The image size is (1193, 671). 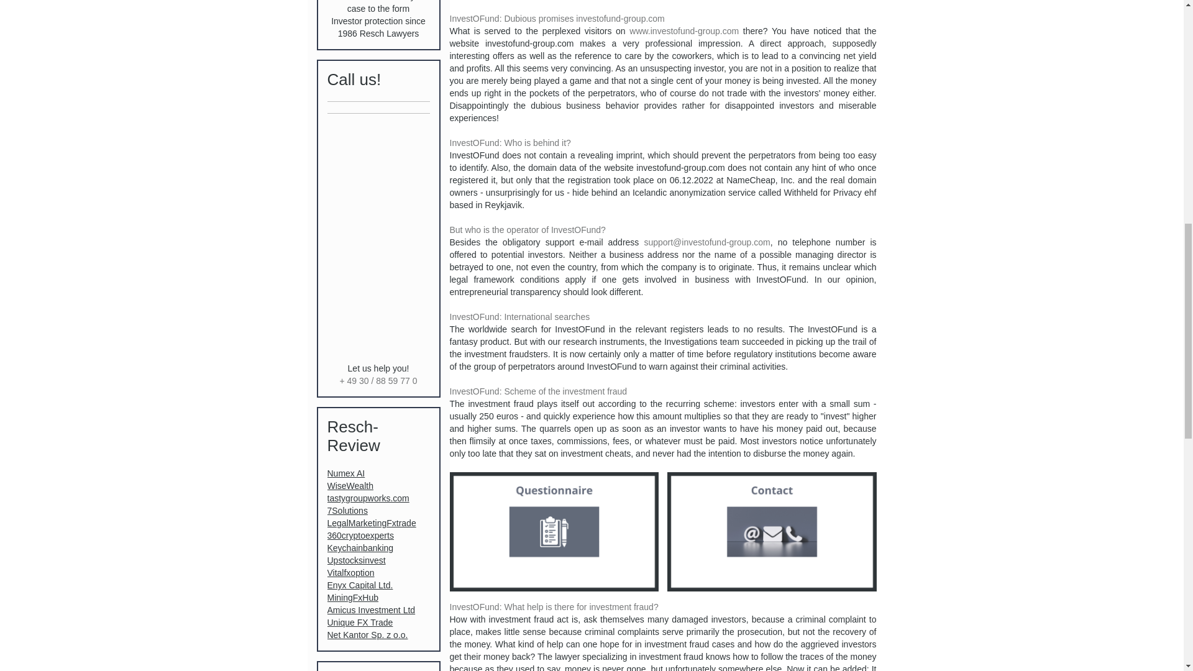 What do you see at coordinates (554, 532) in the screenshot?
I see `Questionnaire - Form` at bounding box center [554, 532].